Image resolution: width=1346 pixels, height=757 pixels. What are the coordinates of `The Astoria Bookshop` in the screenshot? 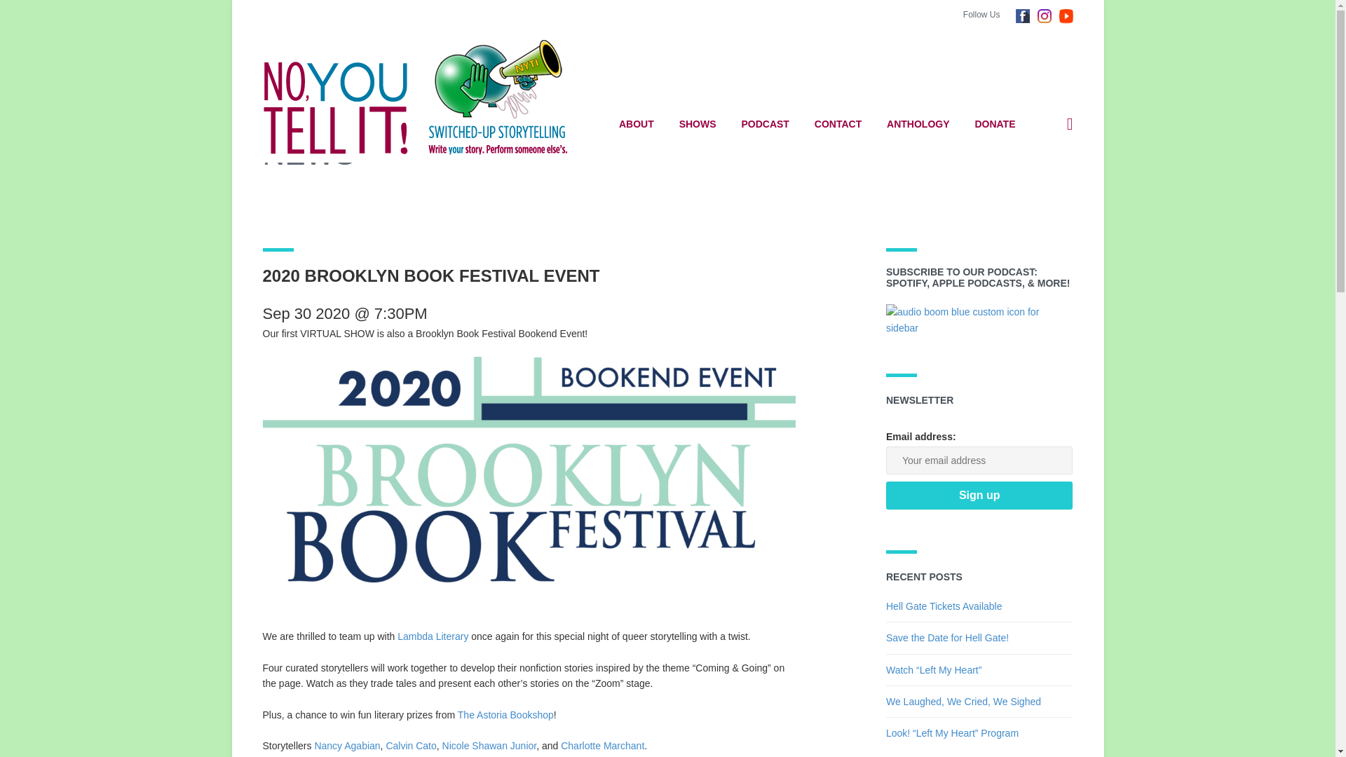 It's located at (505, 715).